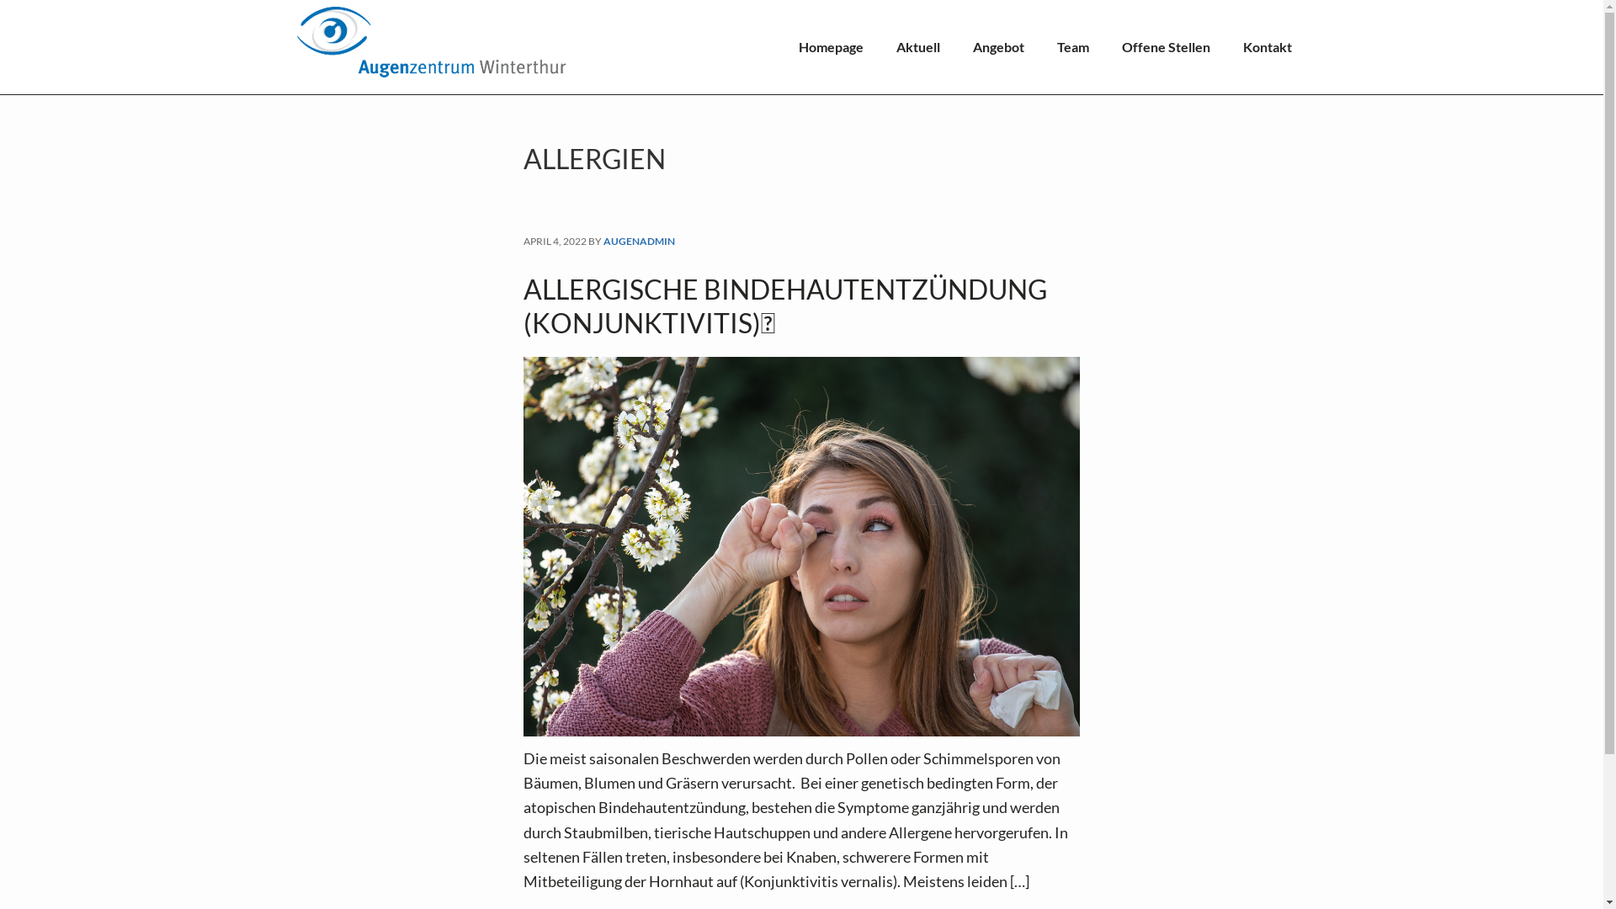 The height and width of the screenshot is (909, 1616). I want to click on Team, so click(1073, 47).